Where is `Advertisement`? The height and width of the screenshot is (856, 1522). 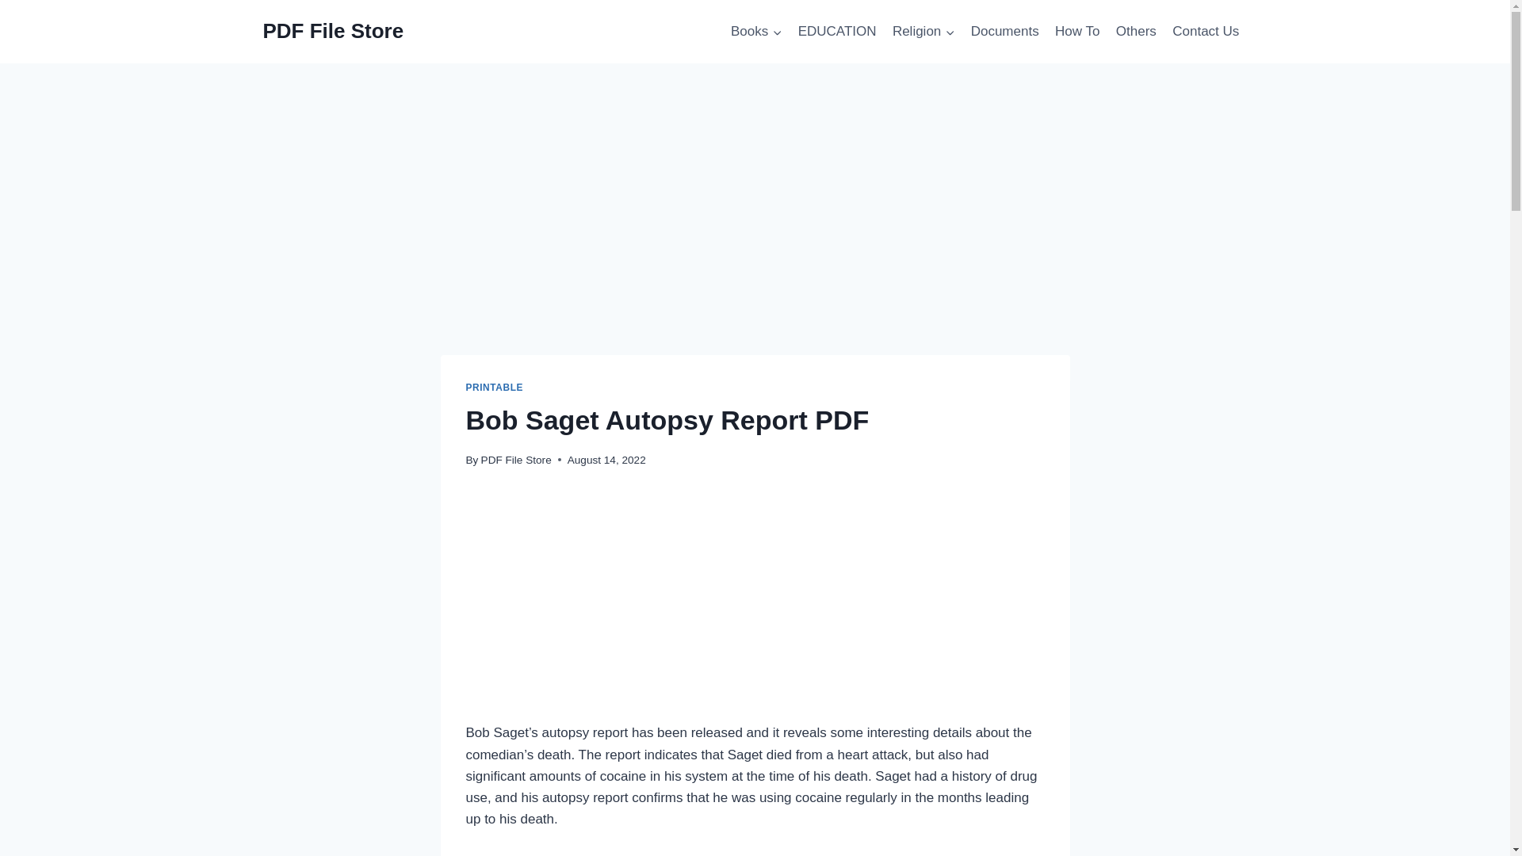
Advertisement is located at coordinates (755, 604).